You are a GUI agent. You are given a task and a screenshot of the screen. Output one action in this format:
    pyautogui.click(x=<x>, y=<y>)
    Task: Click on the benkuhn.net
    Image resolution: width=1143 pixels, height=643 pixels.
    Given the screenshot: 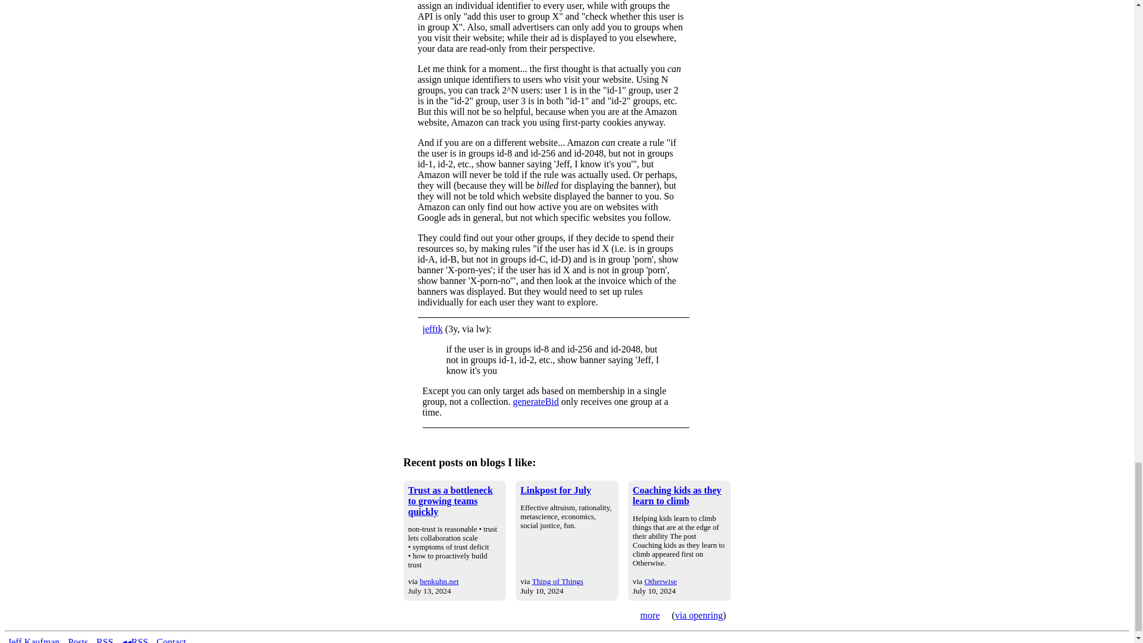 What is the action you would take?
    pyautogui.click(x=439, y=581)
    